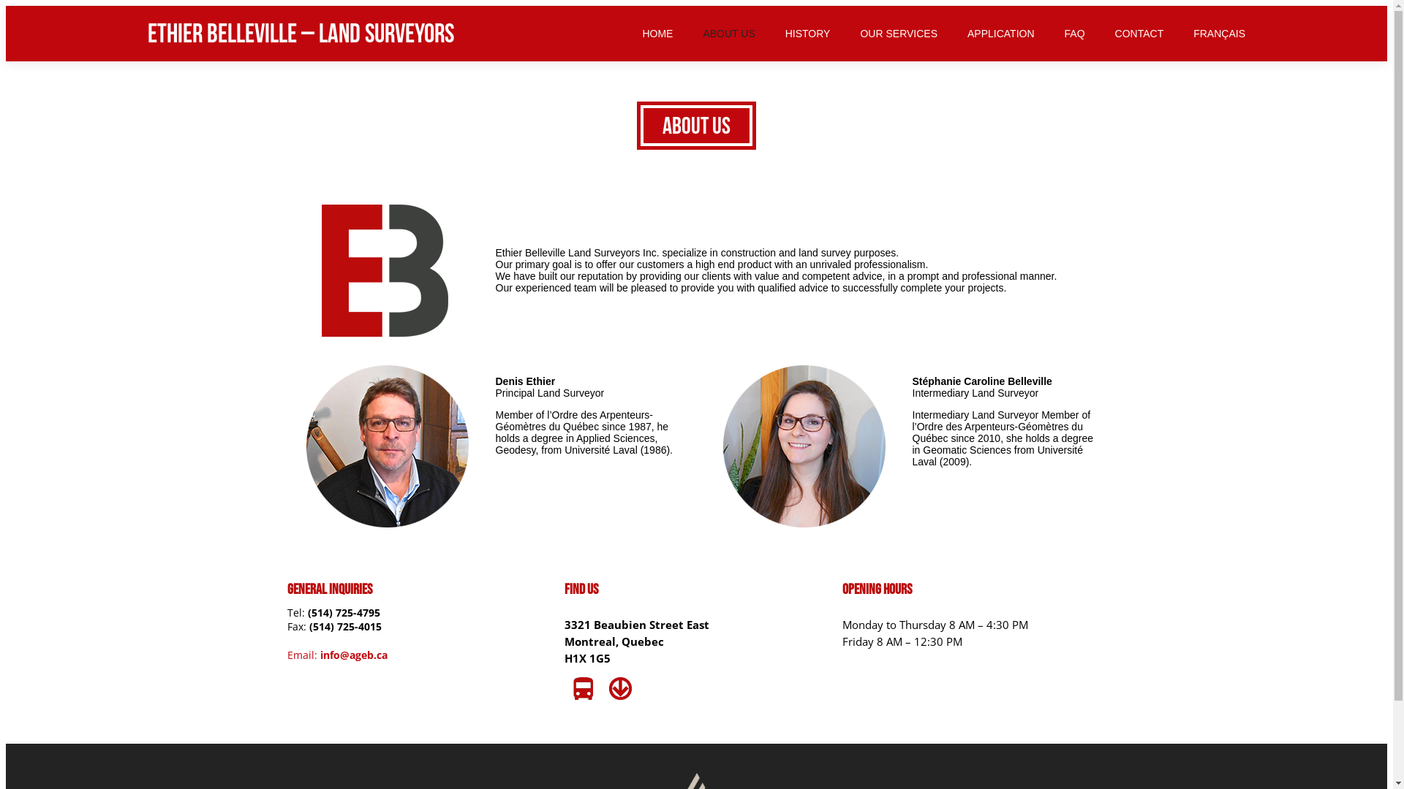 The image size is (1404, 789). I want to click on OUR SERVICES, so click(899, 34).